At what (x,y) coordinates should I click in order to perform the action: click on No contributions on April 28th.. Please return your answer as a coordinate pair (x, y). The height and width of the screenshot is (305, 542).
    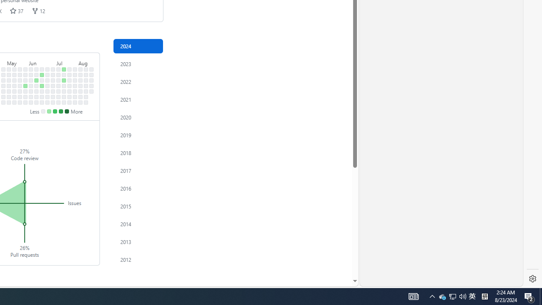
    Looking at the image, I should click on (3, 69).